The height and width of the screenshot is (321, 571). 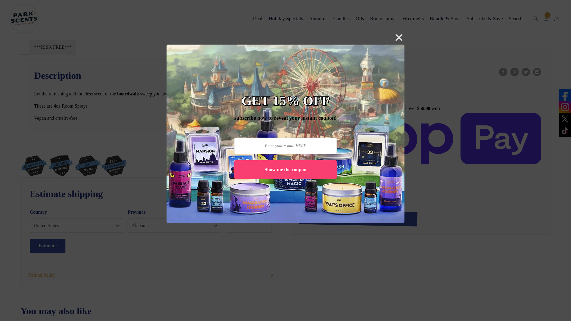 What do you see at coordinates (47, 0) in the screenshot?
I see `Boardwalk Inn Room Spray` at bounding box center [47, 0].